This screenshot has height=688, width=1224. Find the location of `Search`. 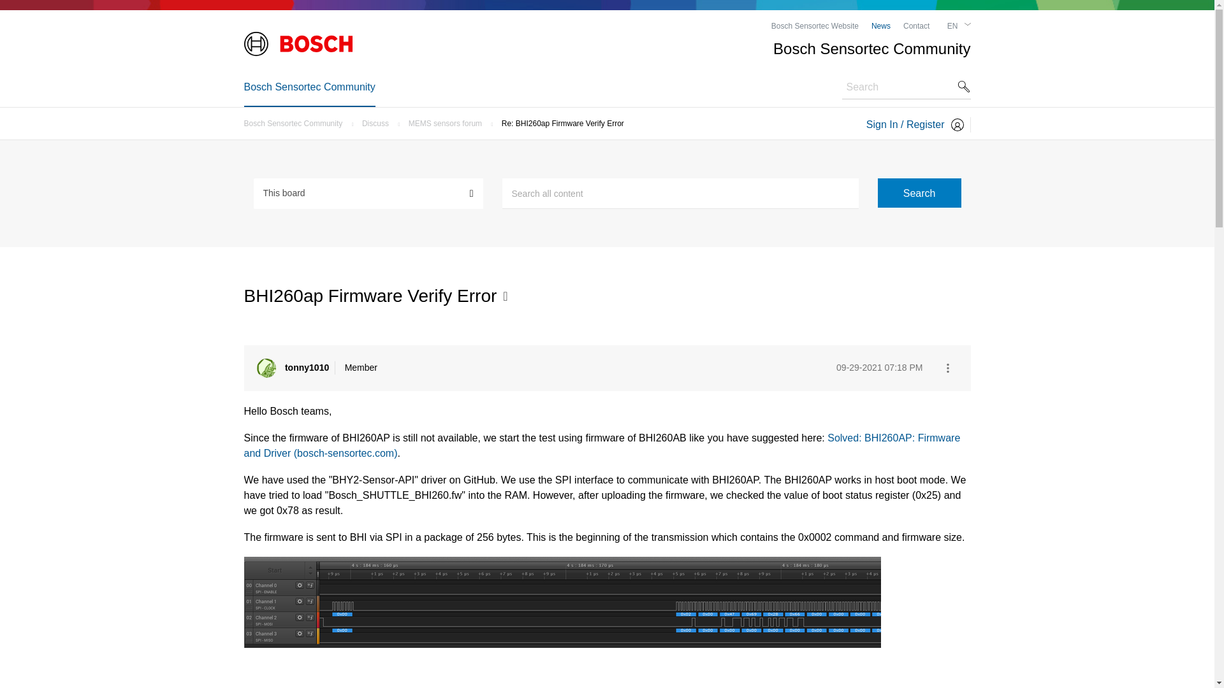

Search is located at coordinates (919, 192).